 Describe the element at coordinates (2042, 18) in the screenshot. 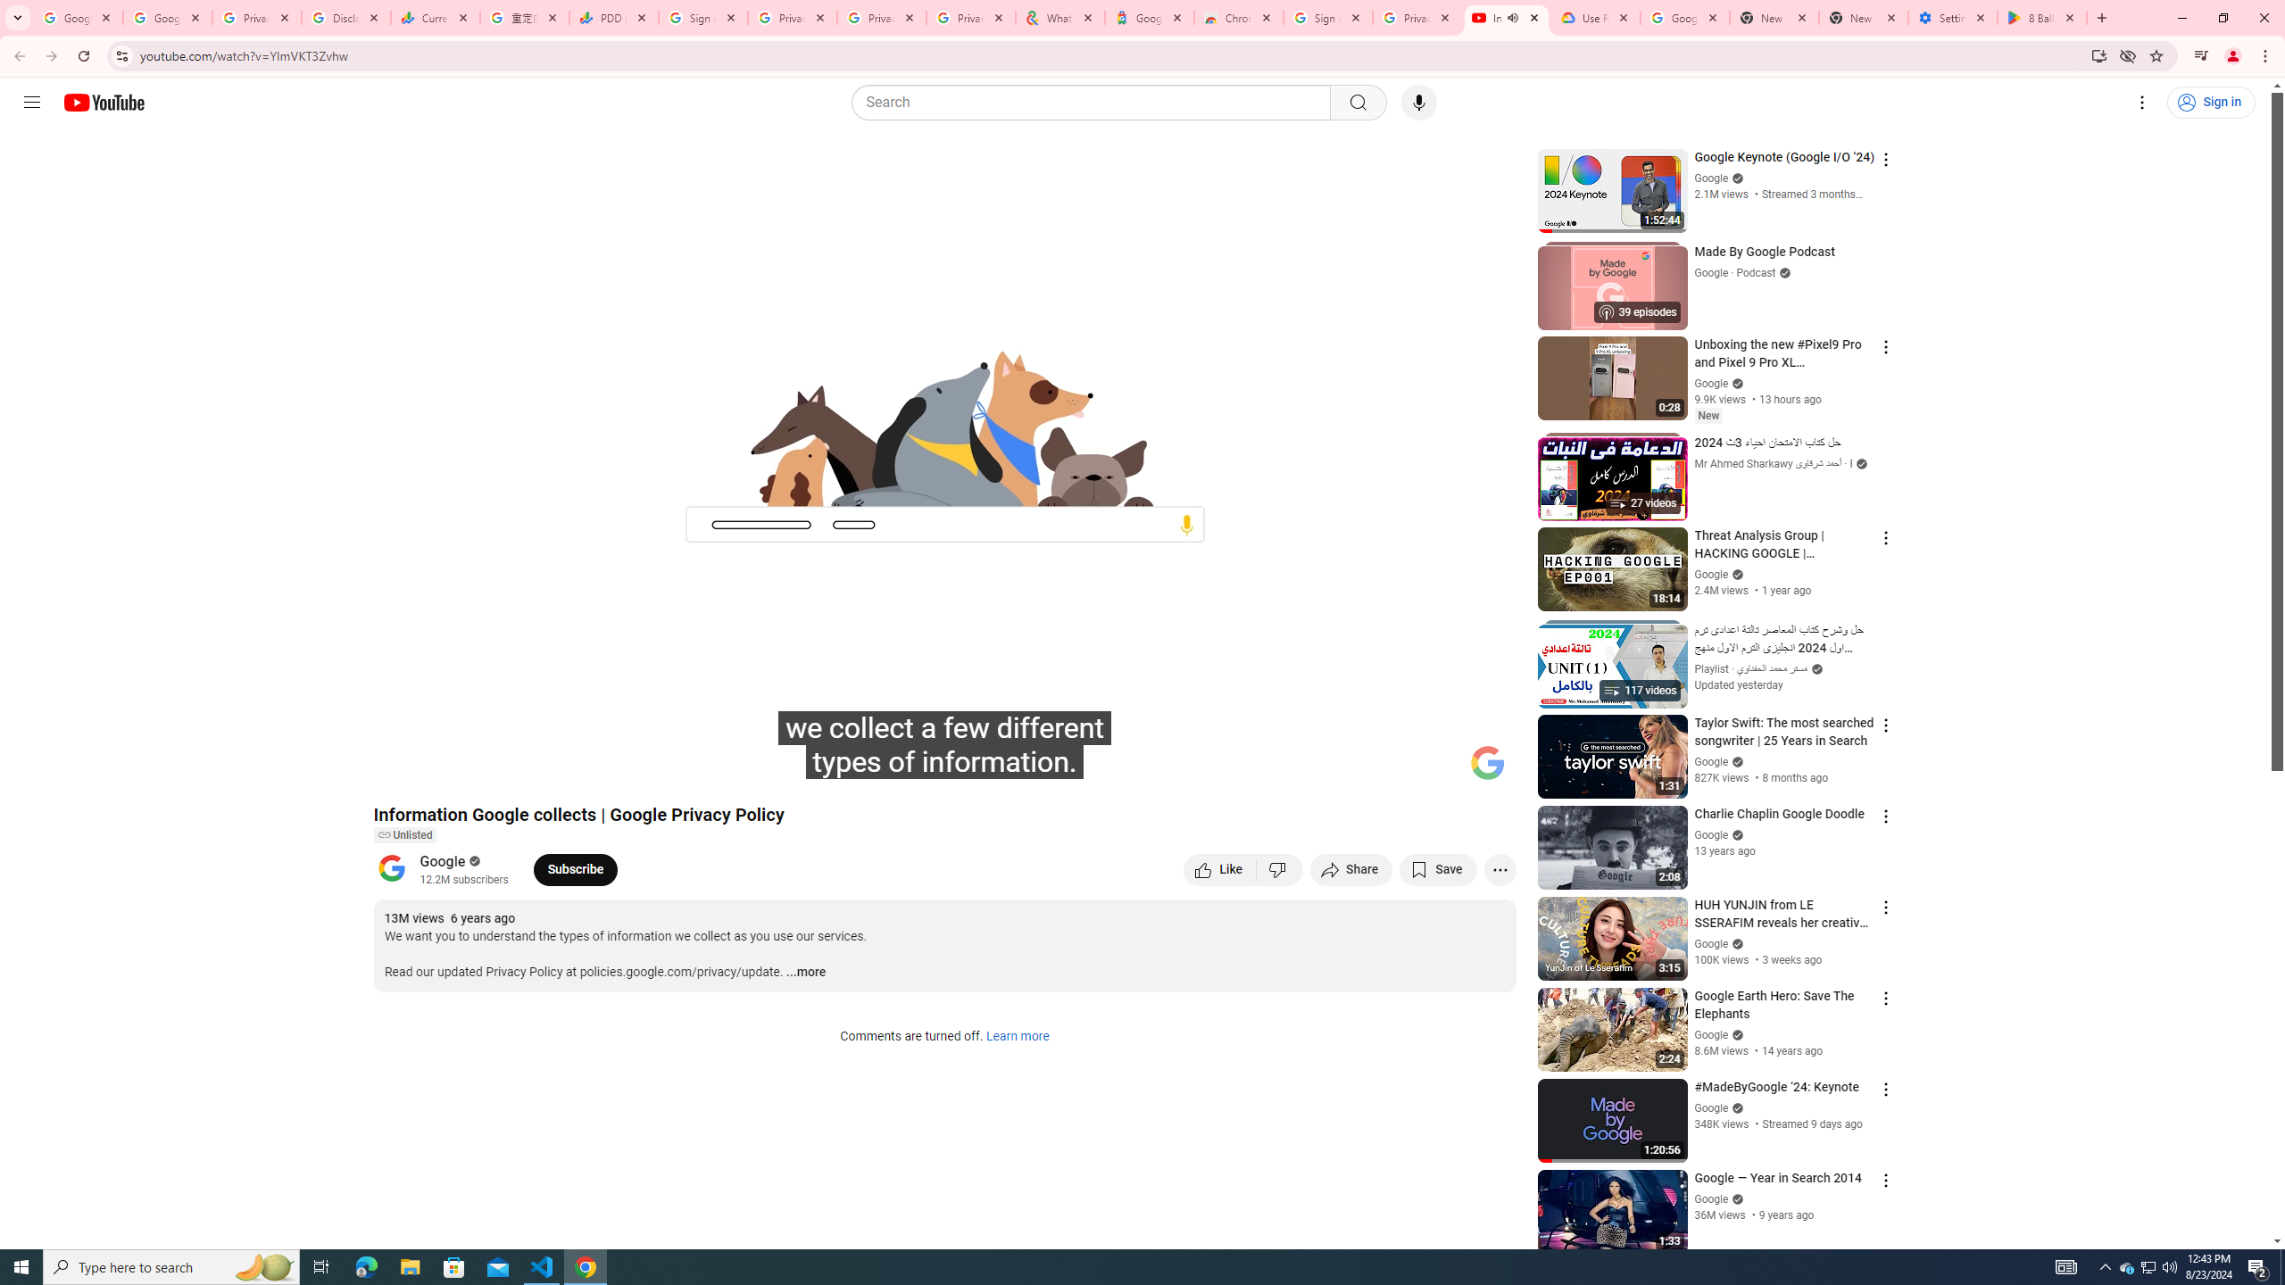

I see `8 Ball Pool - Apps on Google Play` at that location.